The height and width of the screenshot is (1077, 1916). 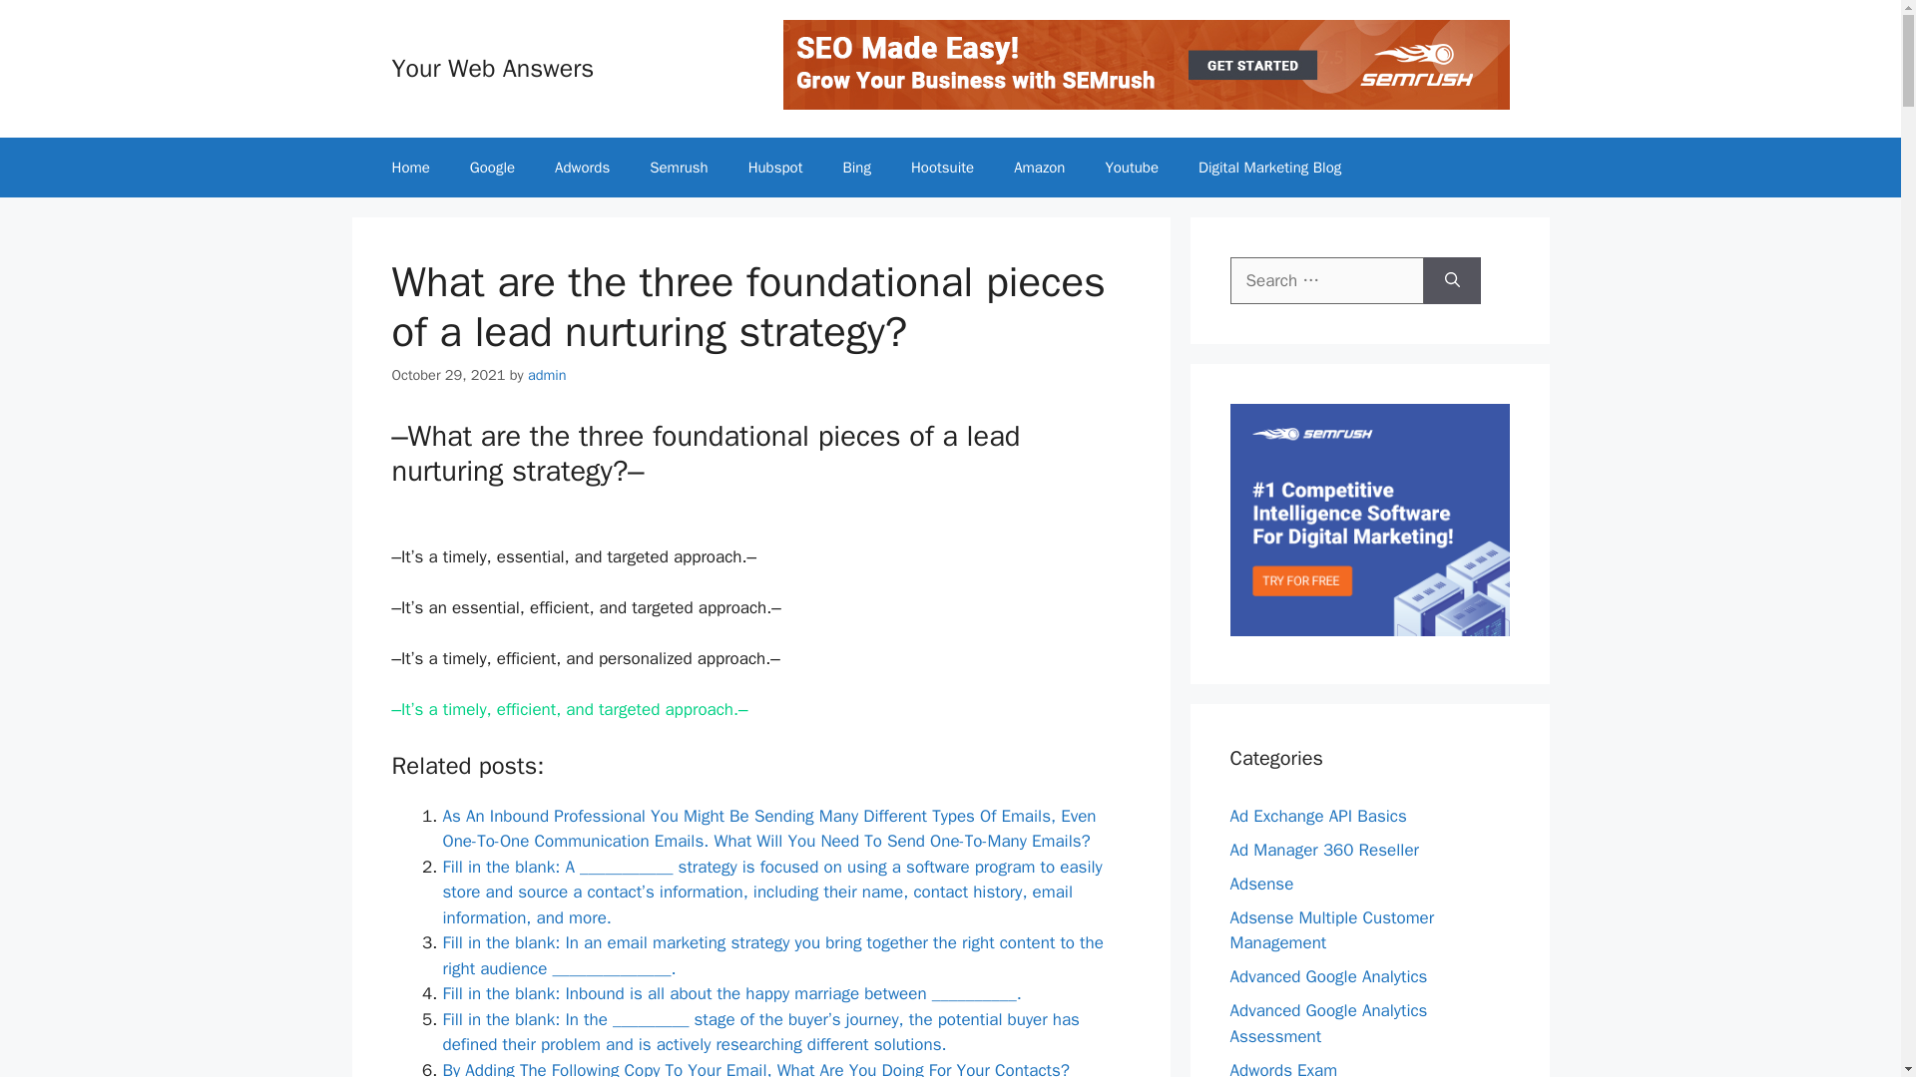 What do you see at coordinates (1269, 168) in the screenshot?
I see `Digital Marketing Blog` at bounding box center [1269, 168].